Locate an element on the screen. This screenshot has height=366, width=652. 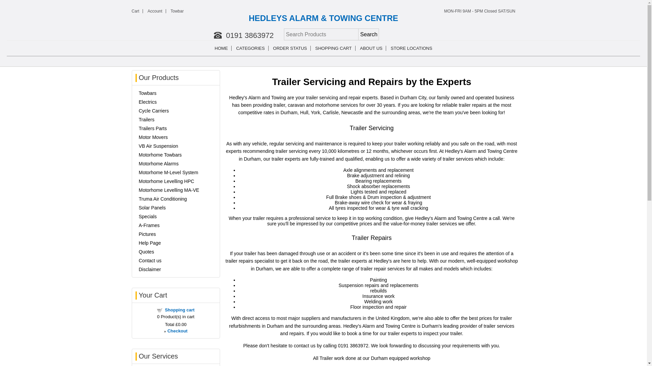
Contact us is located at coordinates (149, 260).